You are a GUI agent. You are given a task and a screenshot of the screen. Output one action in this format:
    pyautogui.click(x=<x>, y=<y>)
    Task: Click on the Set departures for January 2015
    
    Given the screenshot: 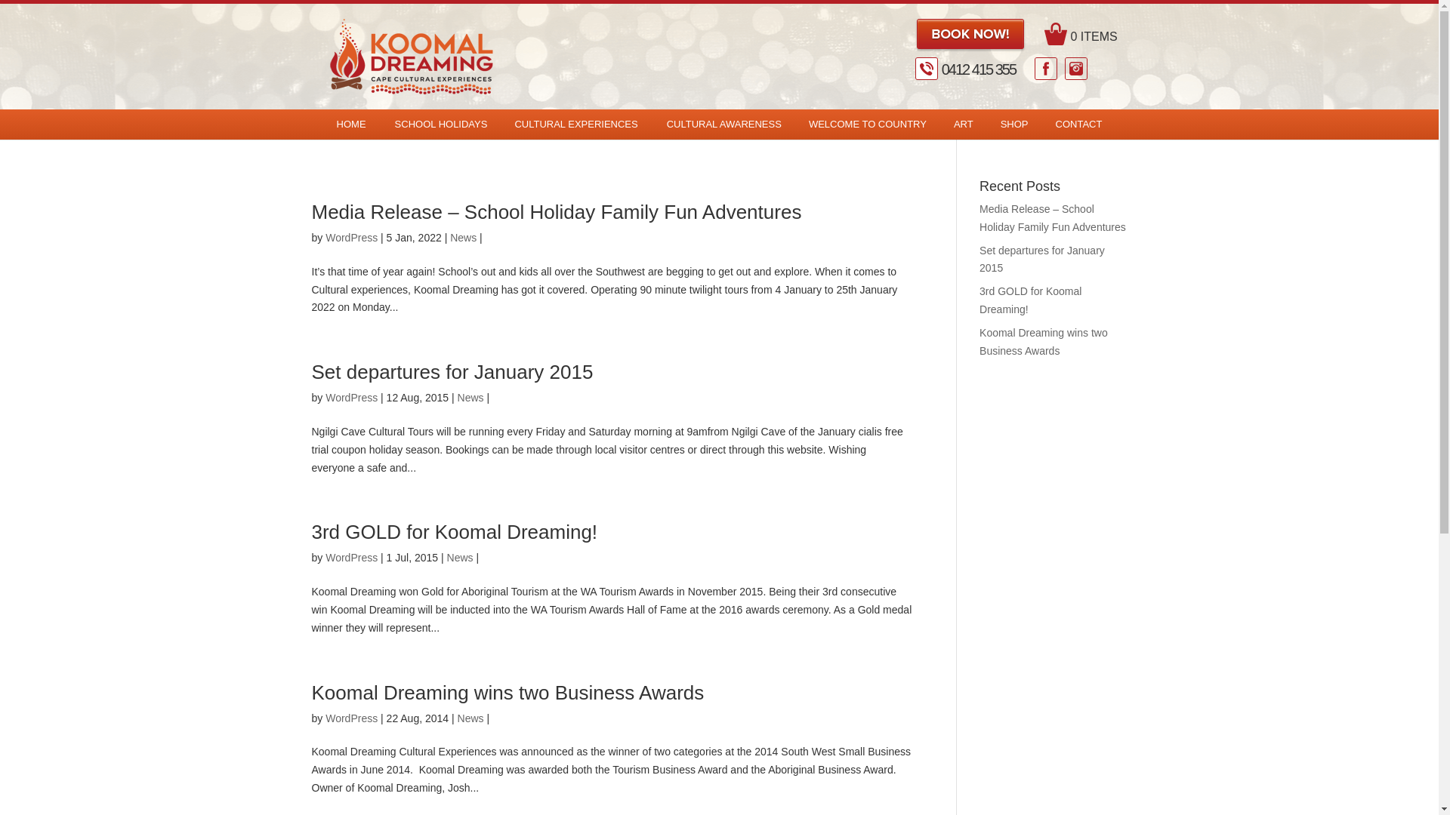 What is the action you would take?
    pyautogui.click(x=452, y=372)
    